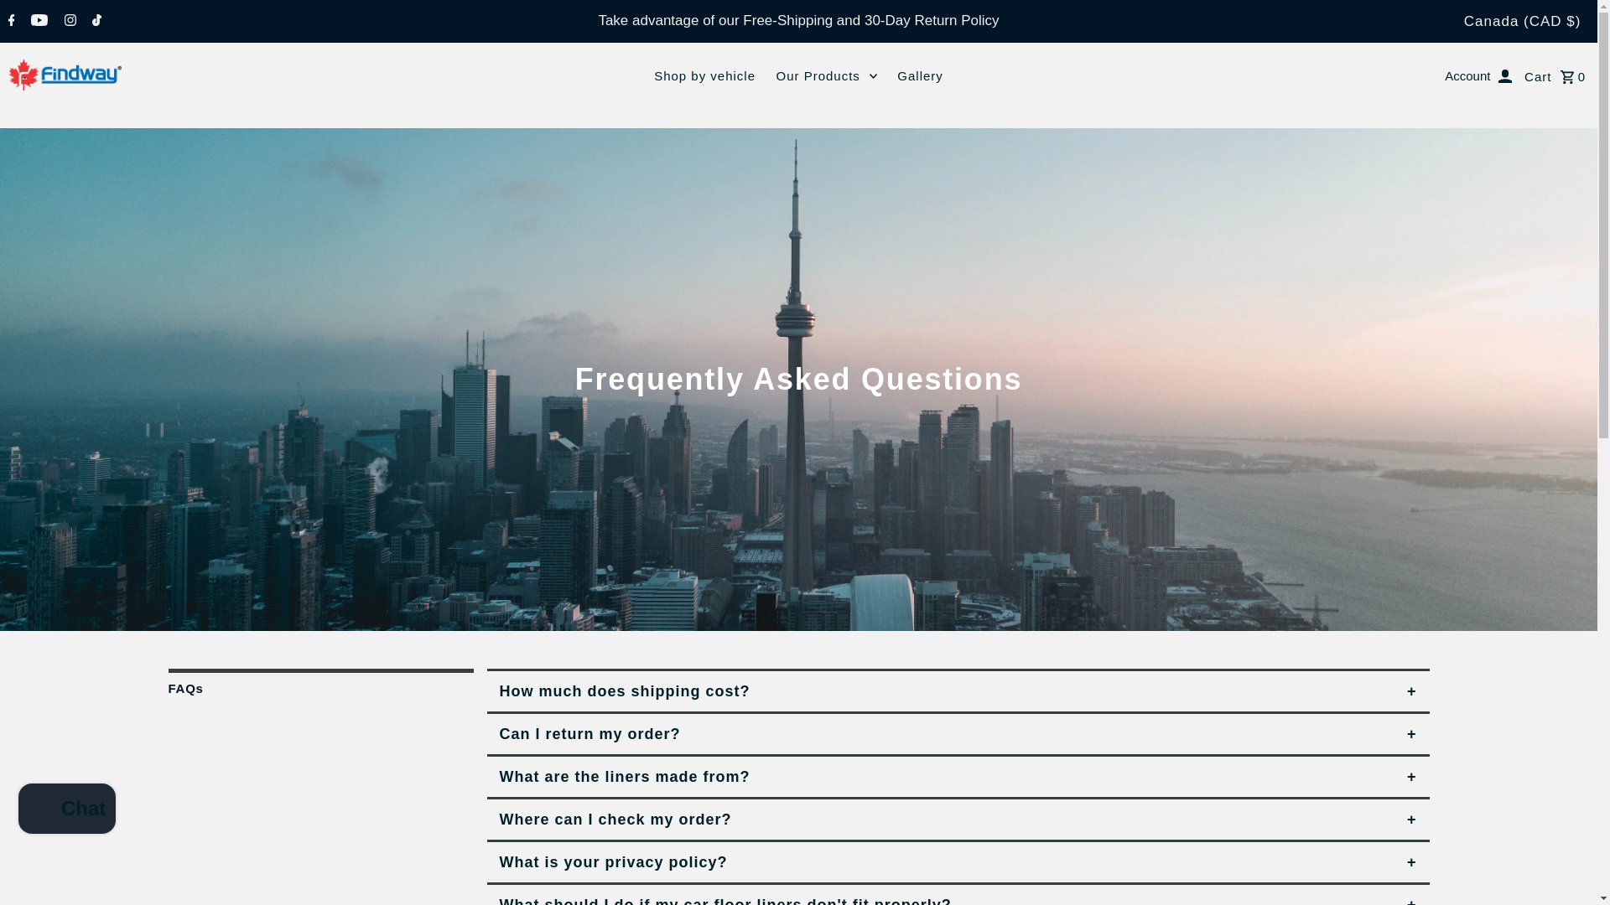 This screenshot has width=1610, height=905. Describe the element at coordinates (958, 691) in the screenshot. I see `How much does shipping cost?` at that location.